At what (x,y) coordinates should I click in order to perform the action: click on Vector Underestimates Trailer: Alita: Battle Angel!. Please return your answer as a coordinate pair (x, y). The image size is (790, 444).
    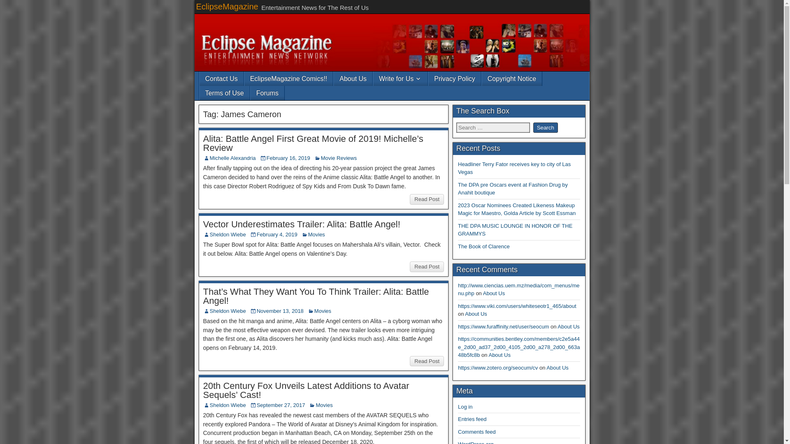
    Looking at the image, I should click on (302, 224).